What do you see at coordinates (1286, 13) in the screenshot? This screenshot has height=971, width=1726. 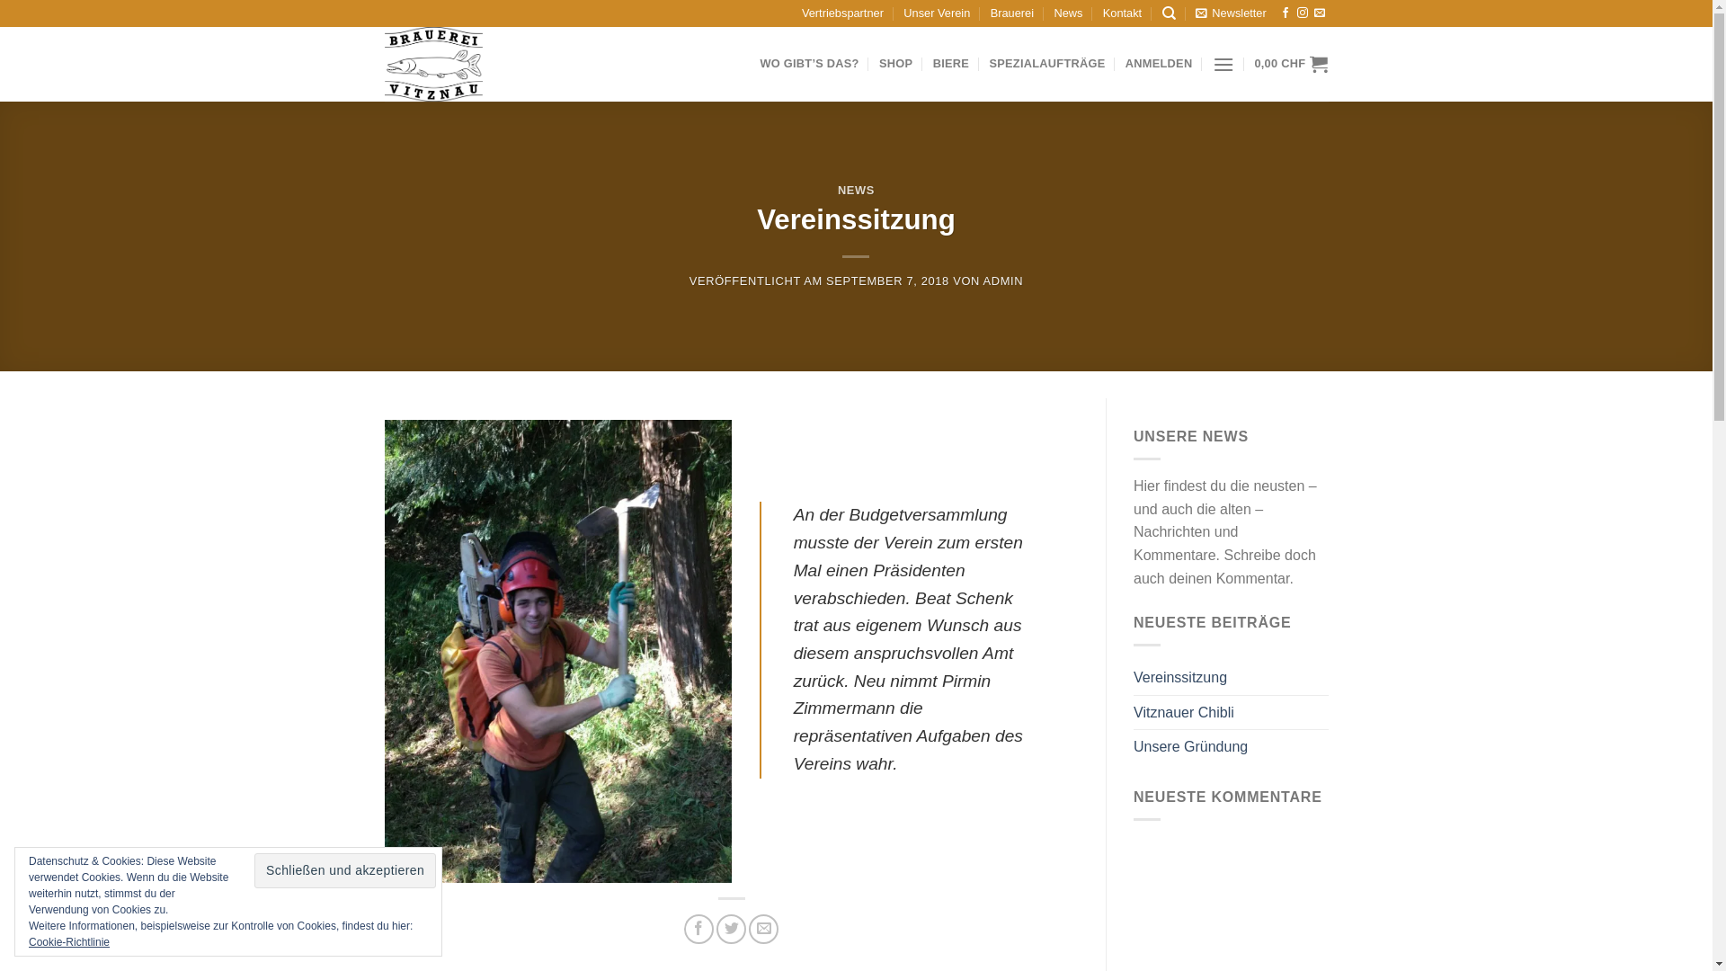 I see `Auf Facebook folgen` at bounding box center [1286, 13].